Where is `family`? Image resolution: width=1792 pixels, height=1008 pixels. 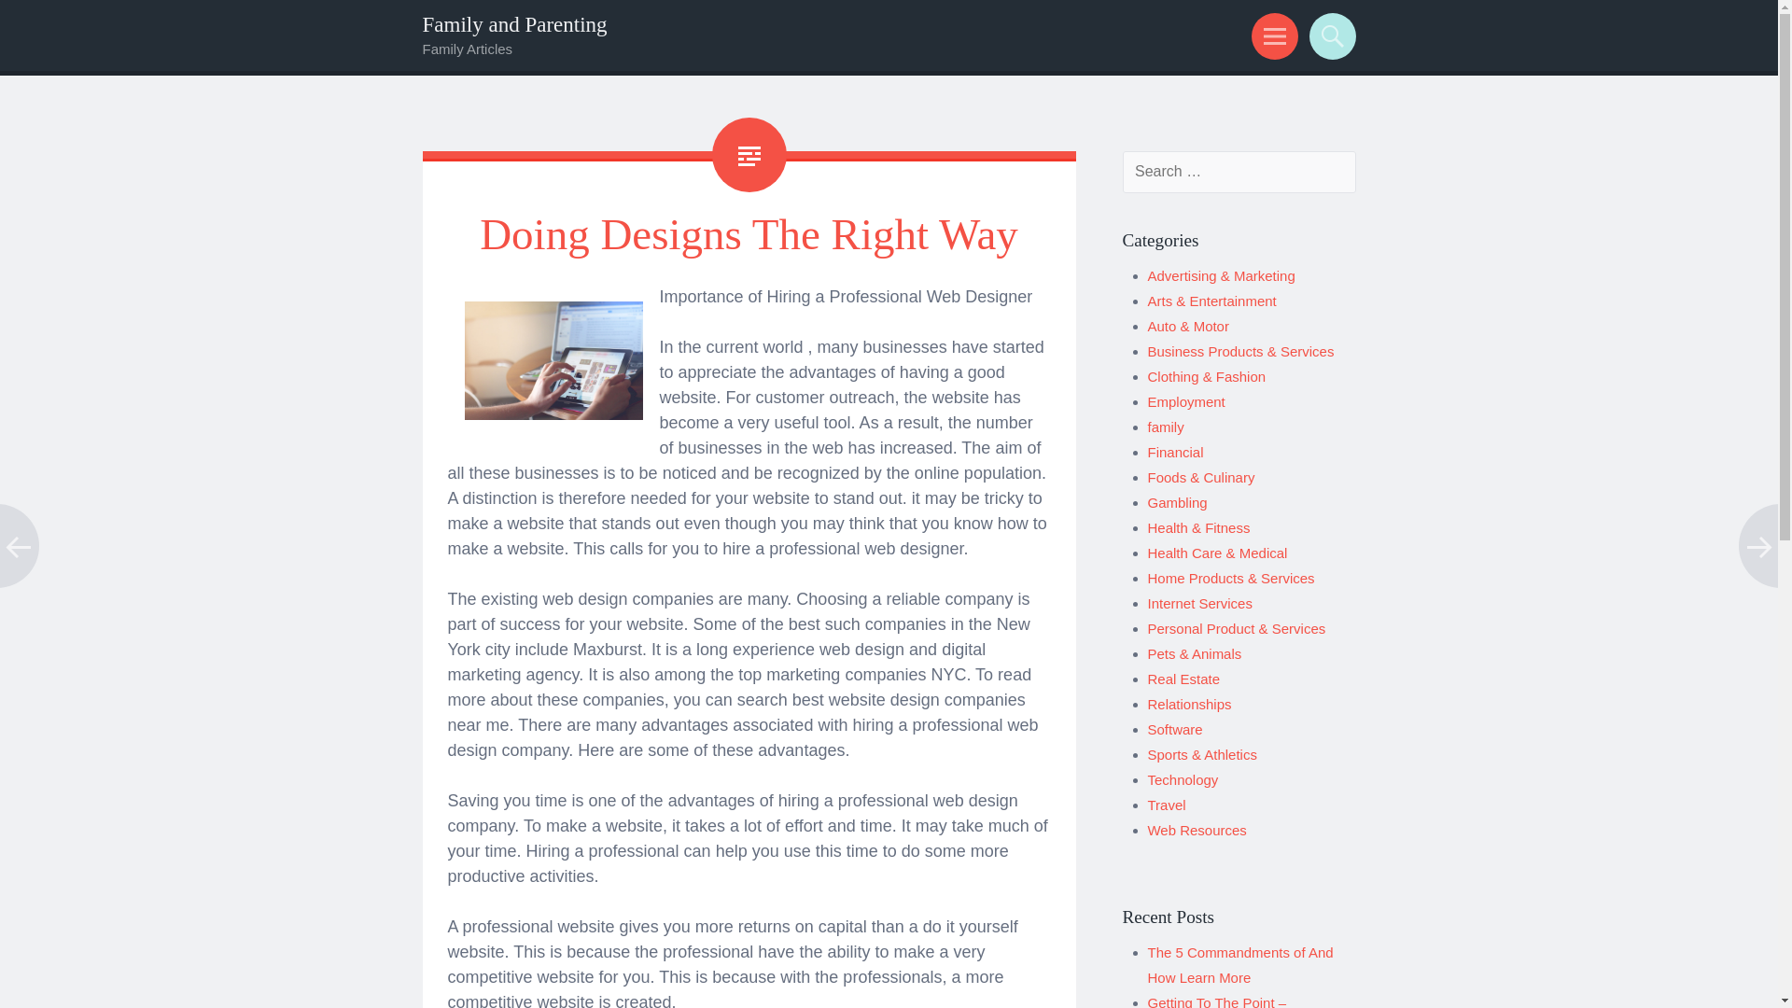 family is located at coordinates (1167, 427).